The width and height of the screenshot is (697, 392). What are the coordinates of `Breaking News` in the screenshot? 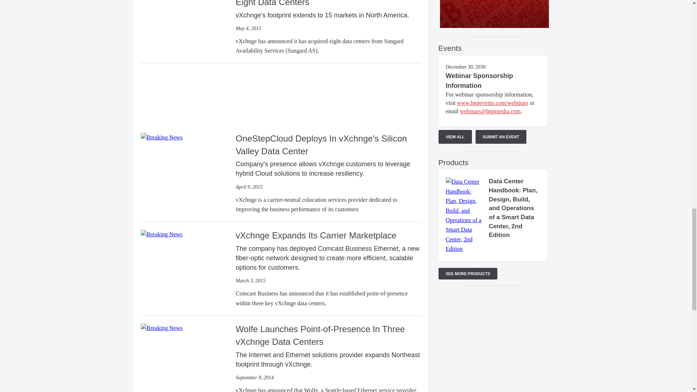 It's located at (162, 138).